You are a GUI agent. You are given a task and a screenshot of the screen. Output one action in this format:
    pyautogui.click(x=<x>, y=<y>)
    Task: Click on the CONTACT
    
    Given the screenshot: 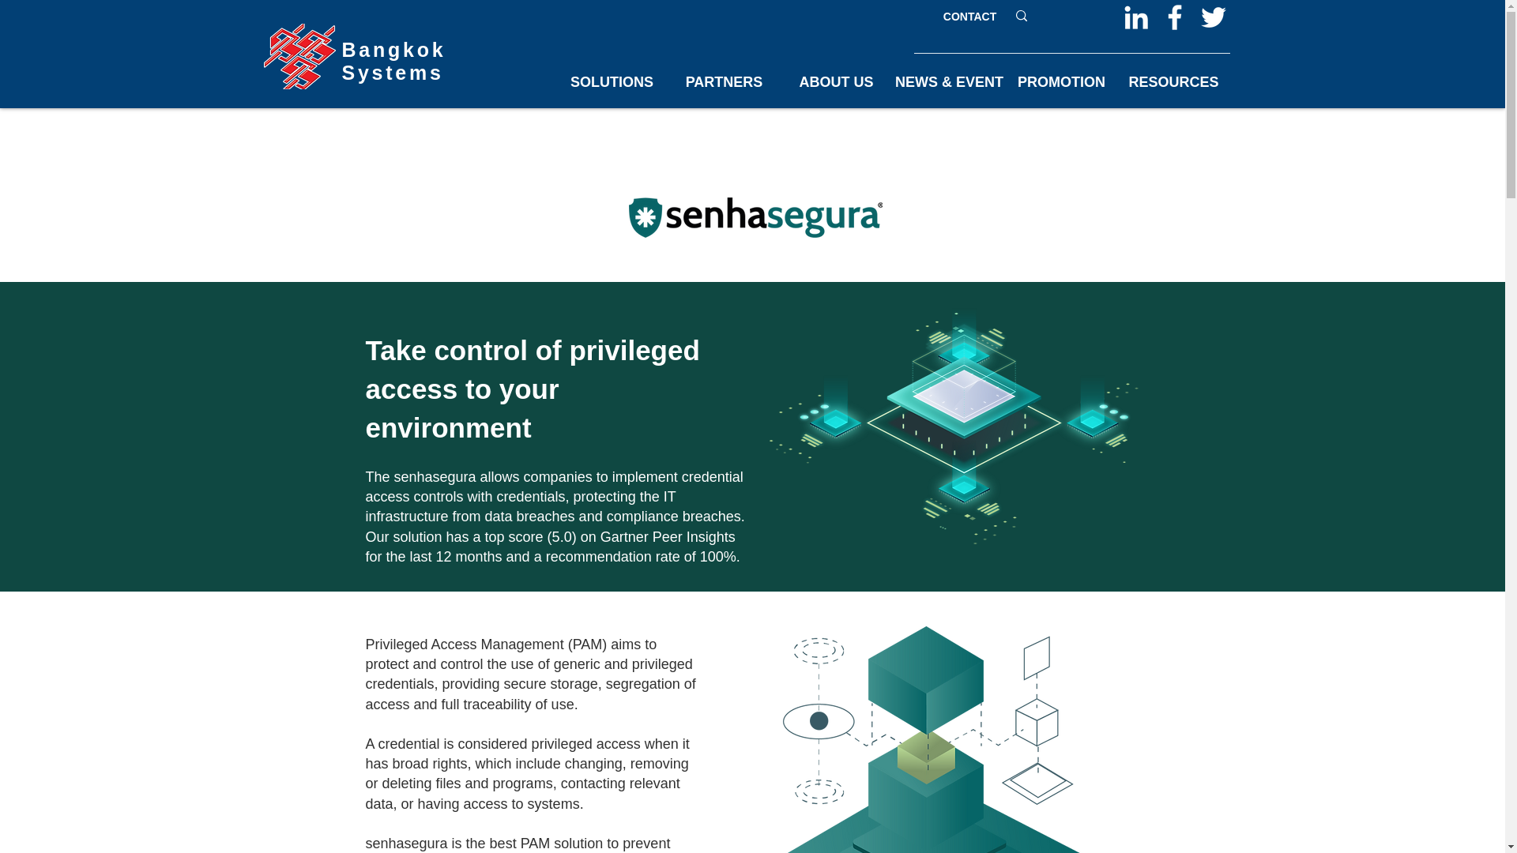 What is the action you would take?
    pyautogui.click(x=969, y=17)
    